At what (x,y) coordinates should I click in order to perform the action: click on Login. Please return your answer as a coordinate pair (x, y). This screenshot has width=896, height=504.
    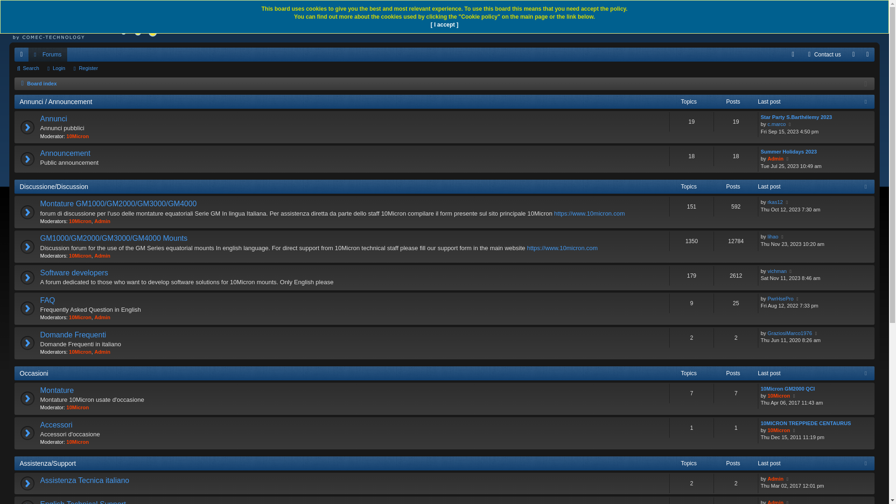
    Looking at the image, I should click on (854, 55).